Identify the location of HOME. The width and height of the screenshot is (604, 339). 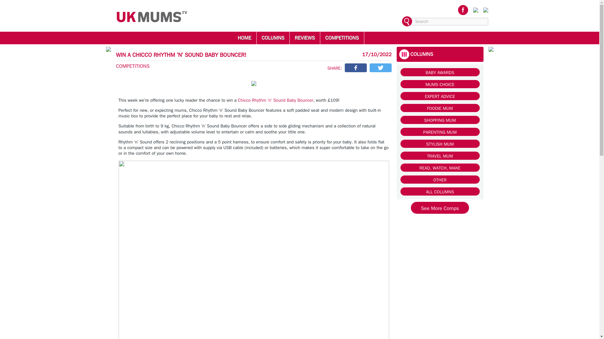
(244, 38).